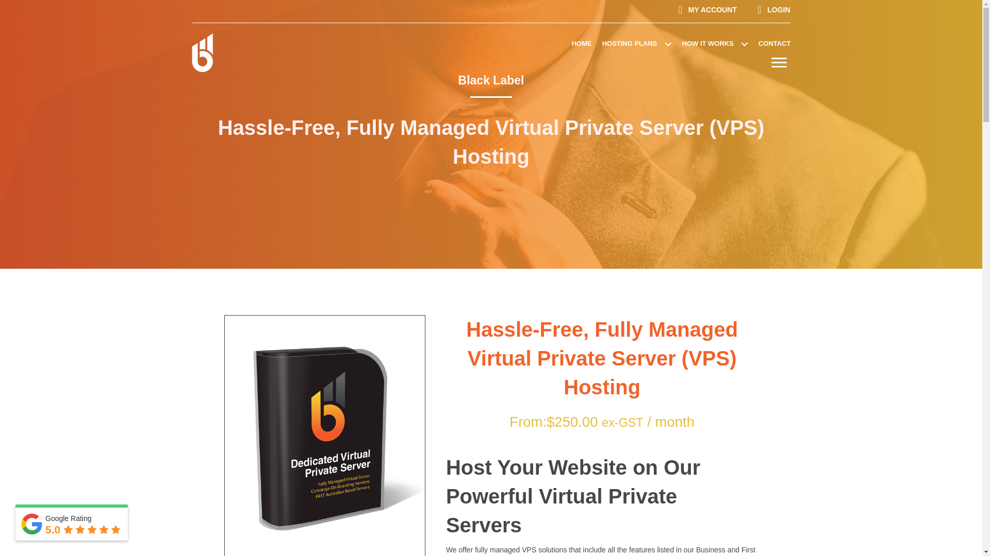  I want to click on CONTACT, so click(769, 43).